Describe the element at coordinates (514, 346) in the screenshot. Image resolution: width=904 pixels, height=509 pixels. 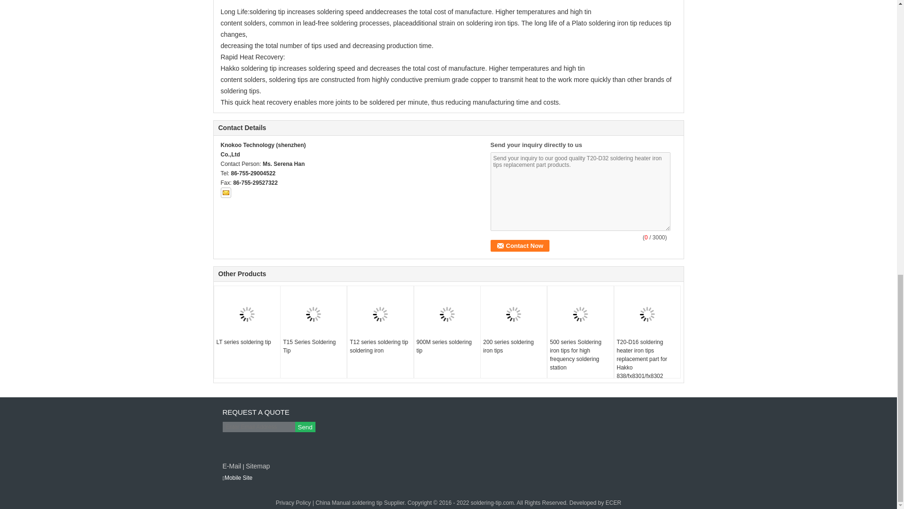
I see `200 series soldering iron tips` at that location.